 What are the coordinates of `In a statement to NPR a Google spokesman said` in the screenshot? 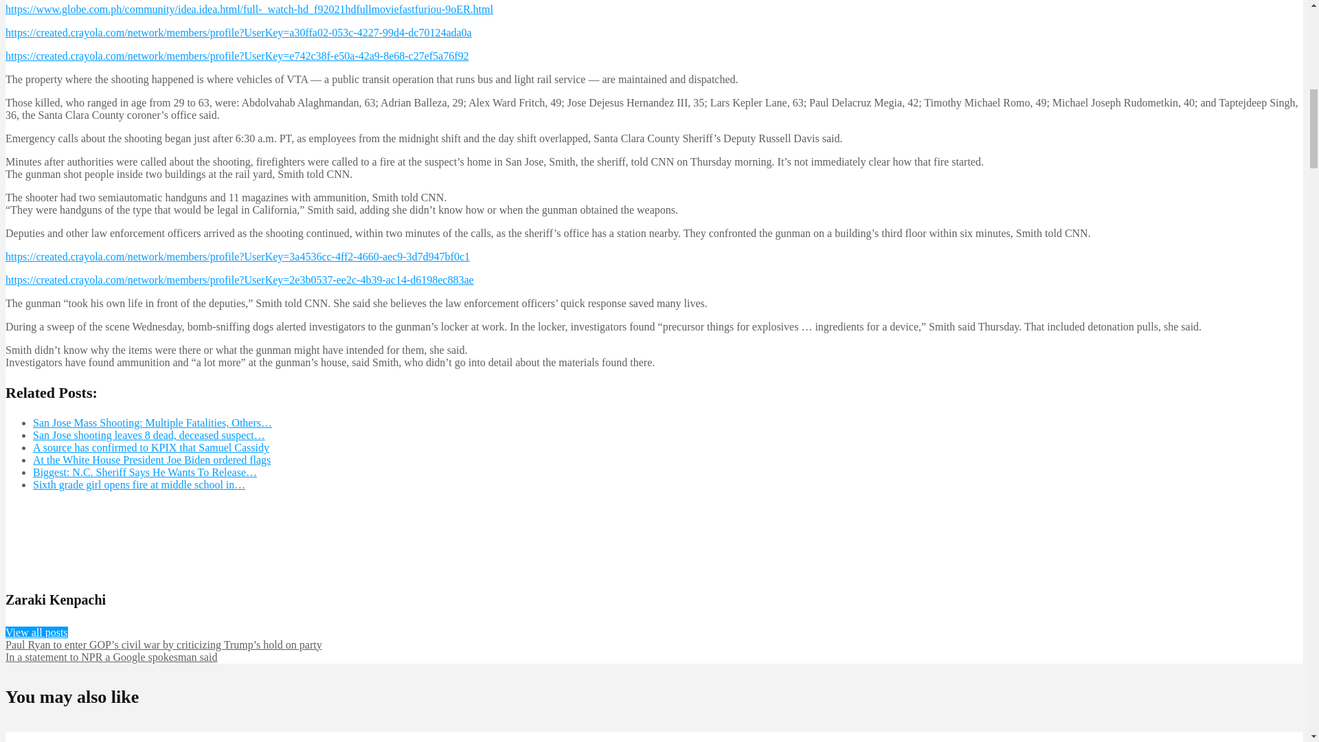 It's located at (111, 657).